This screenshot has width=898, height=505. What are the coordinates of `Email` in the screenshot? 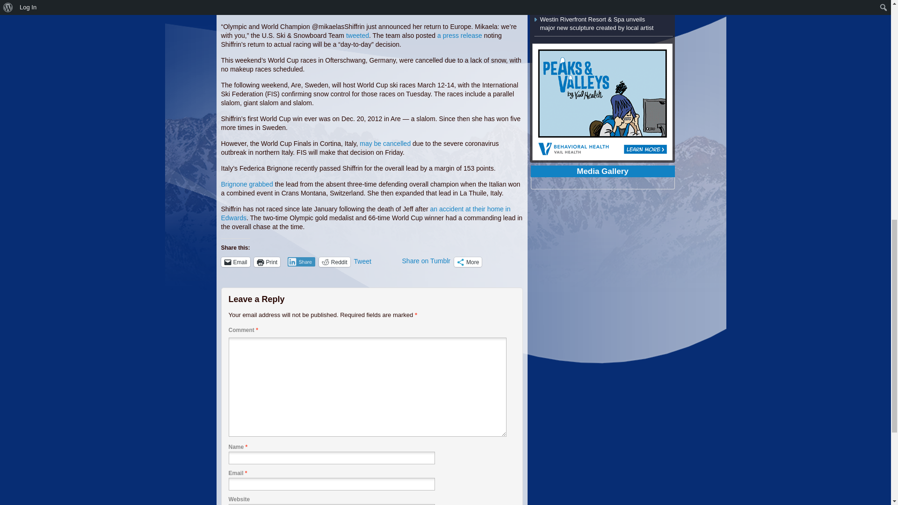 It's located at (235, 262).